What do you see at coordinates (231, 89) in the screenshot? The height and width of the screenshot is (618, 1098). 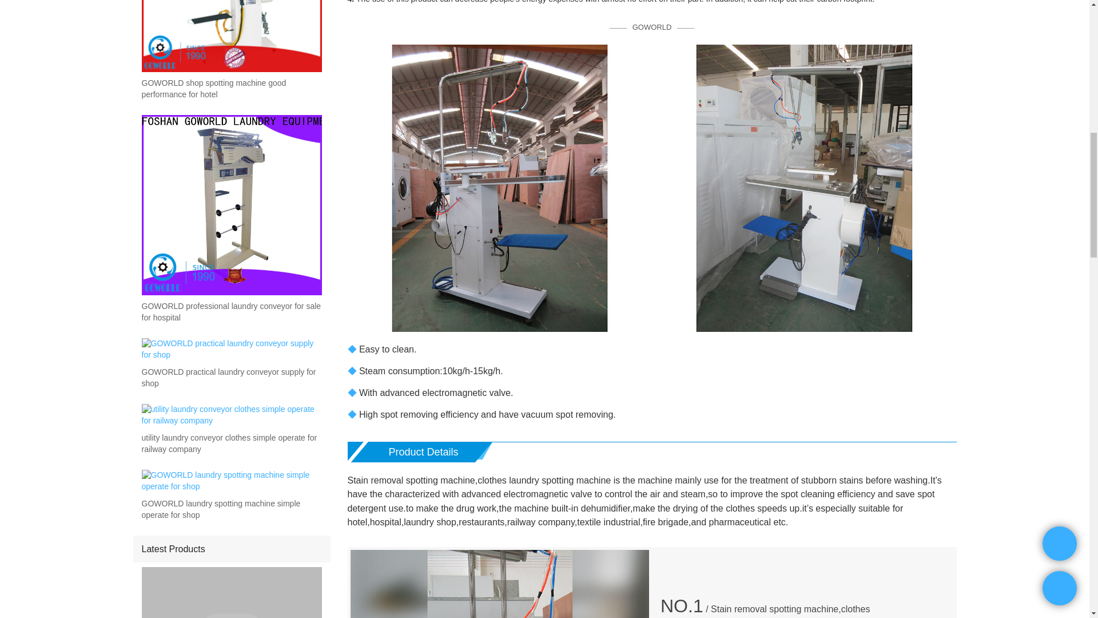 I see `GOWORLD shop spotting machine good performance for hotel` at bounding box center [231, 89].